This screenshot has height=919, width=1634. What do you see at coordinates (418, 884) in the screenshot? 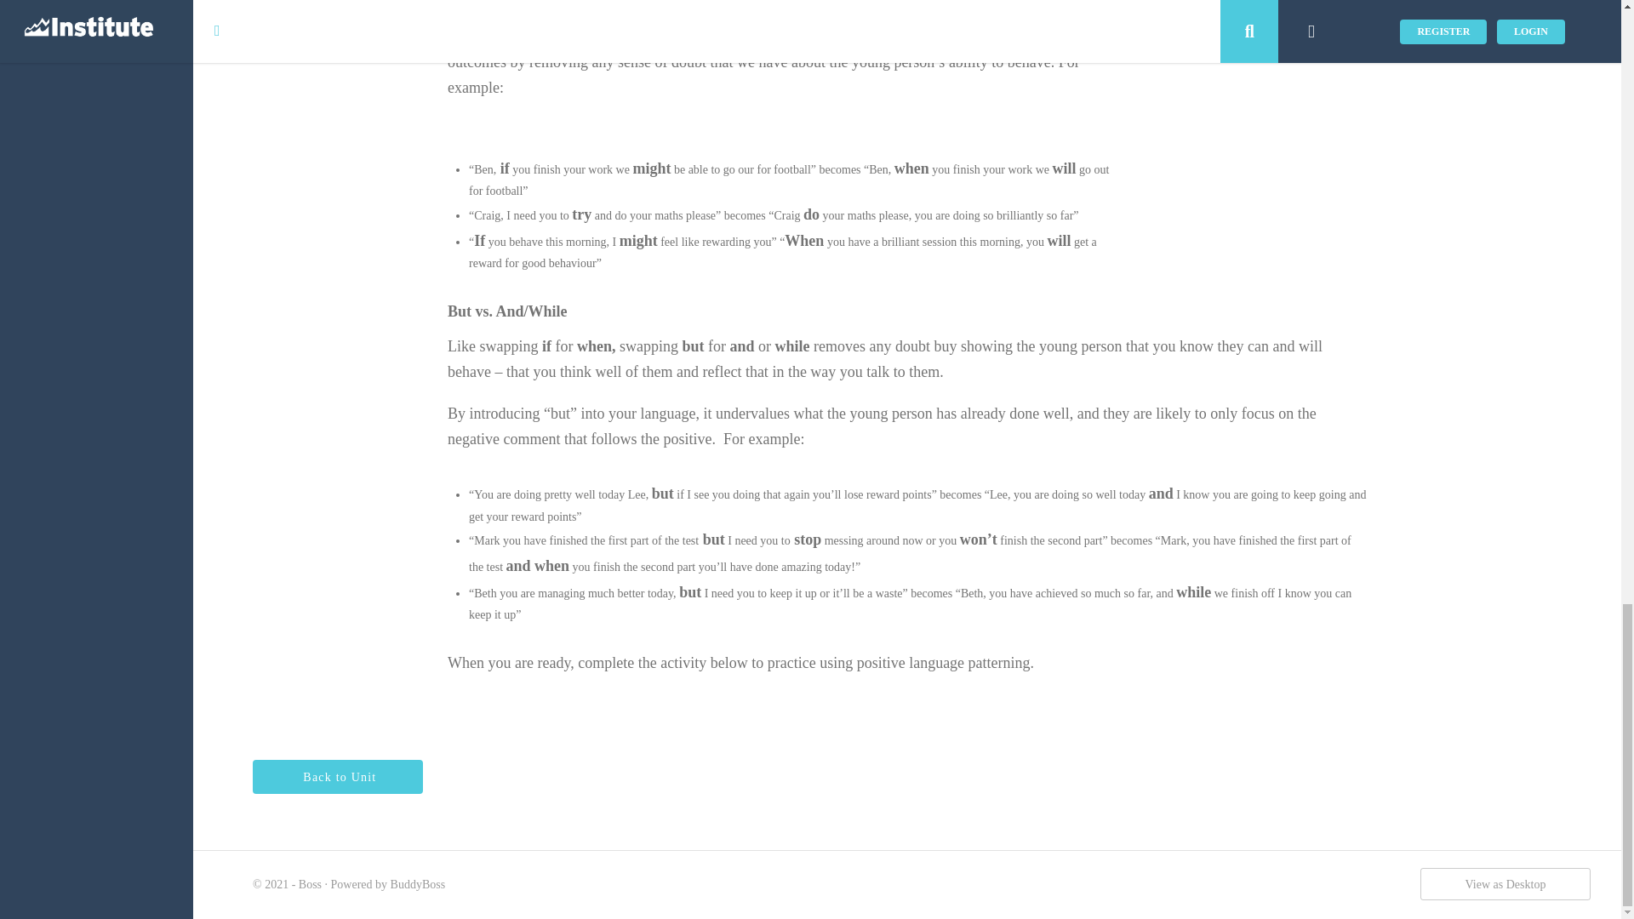
I see `BuddyBoss` at bounding box center [418, 884].